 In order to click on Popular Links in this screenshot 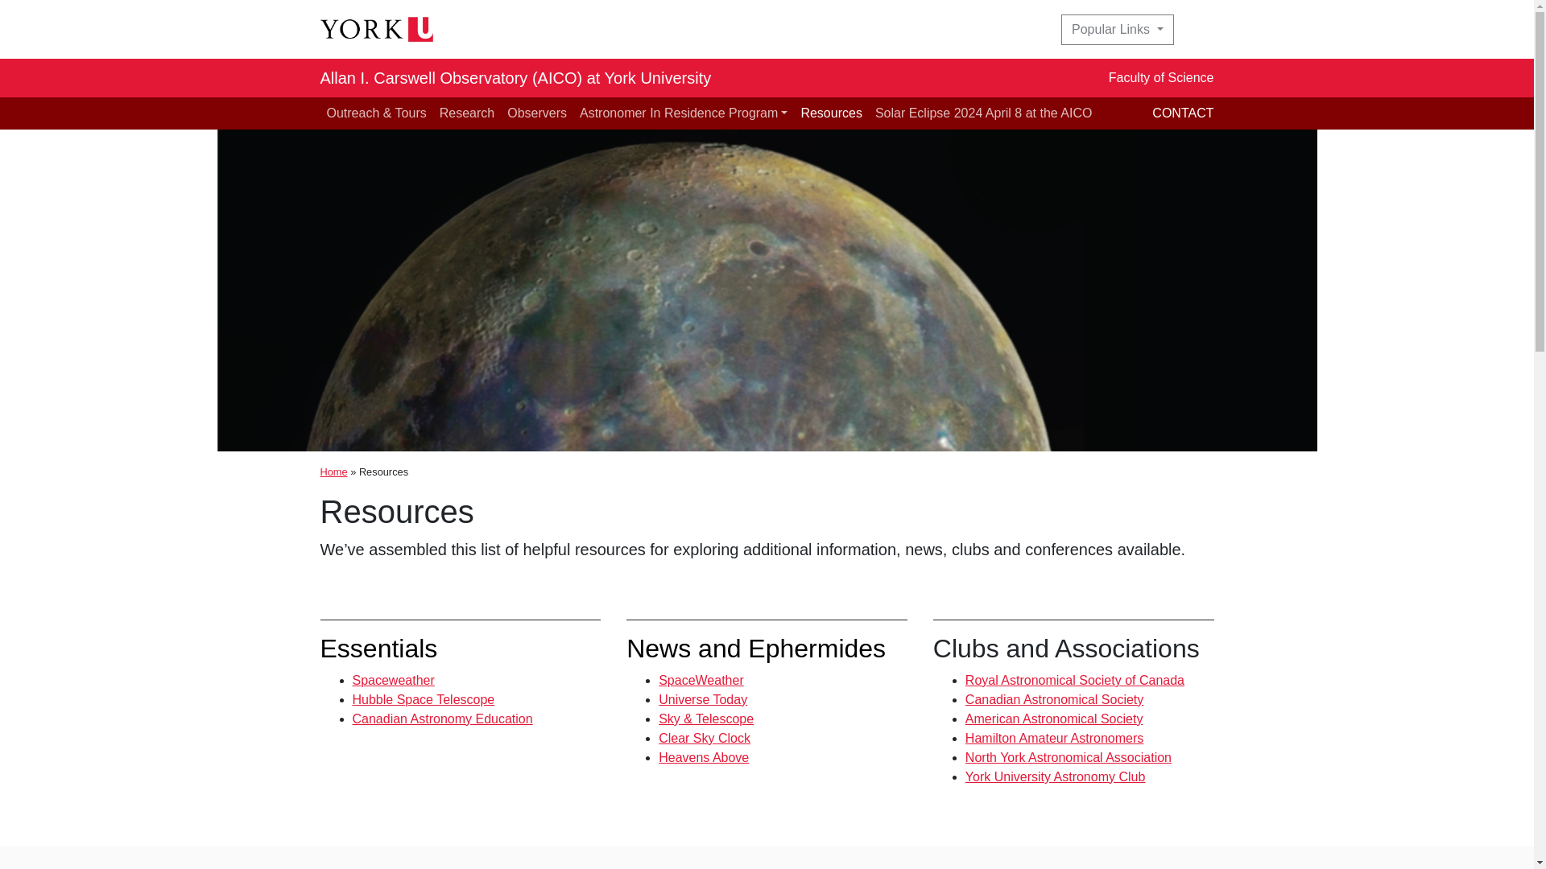, I will do `click(1117, 30)`.